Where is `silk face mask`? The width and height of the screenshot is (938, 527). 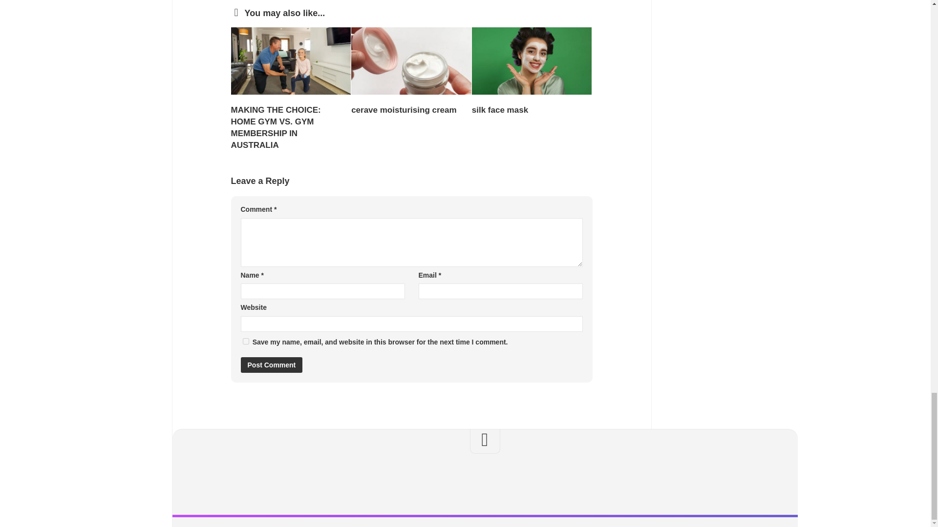
silk face mask is located at coordinates (499, 110).